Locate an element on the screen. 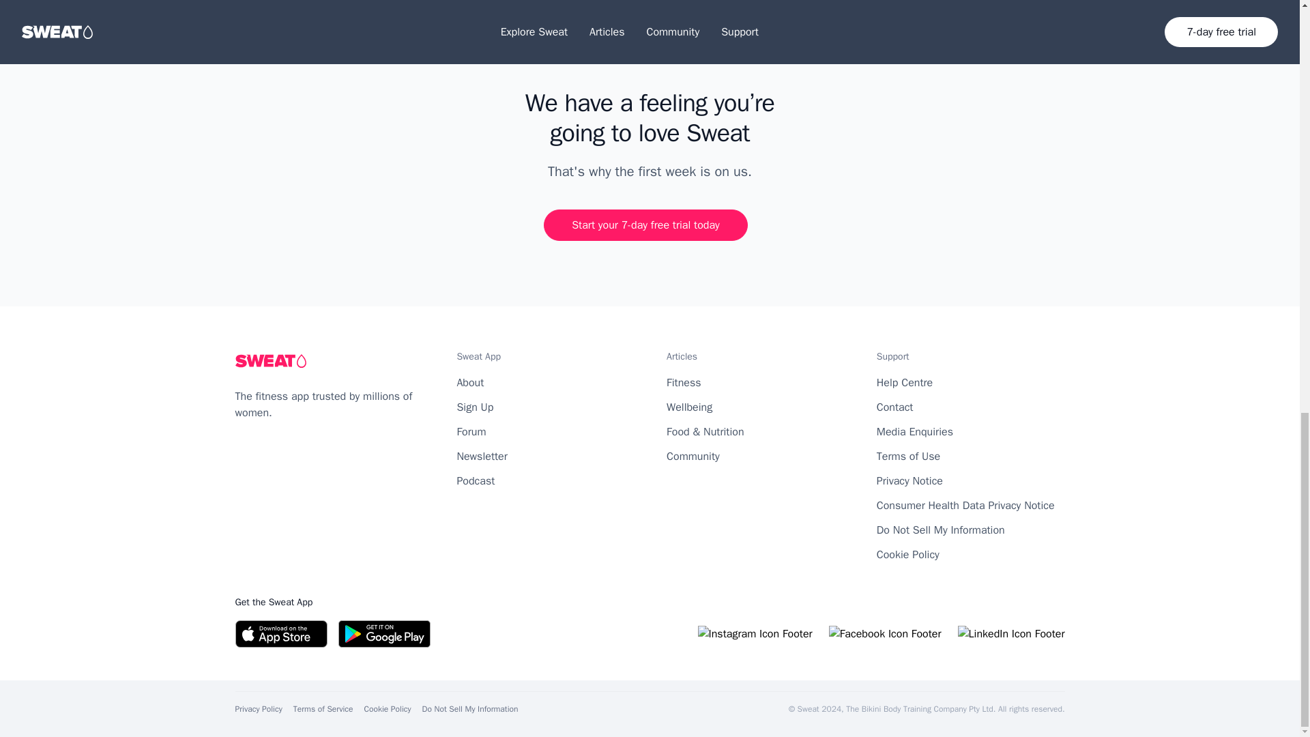  Contact is located at coordinates (894, 407).